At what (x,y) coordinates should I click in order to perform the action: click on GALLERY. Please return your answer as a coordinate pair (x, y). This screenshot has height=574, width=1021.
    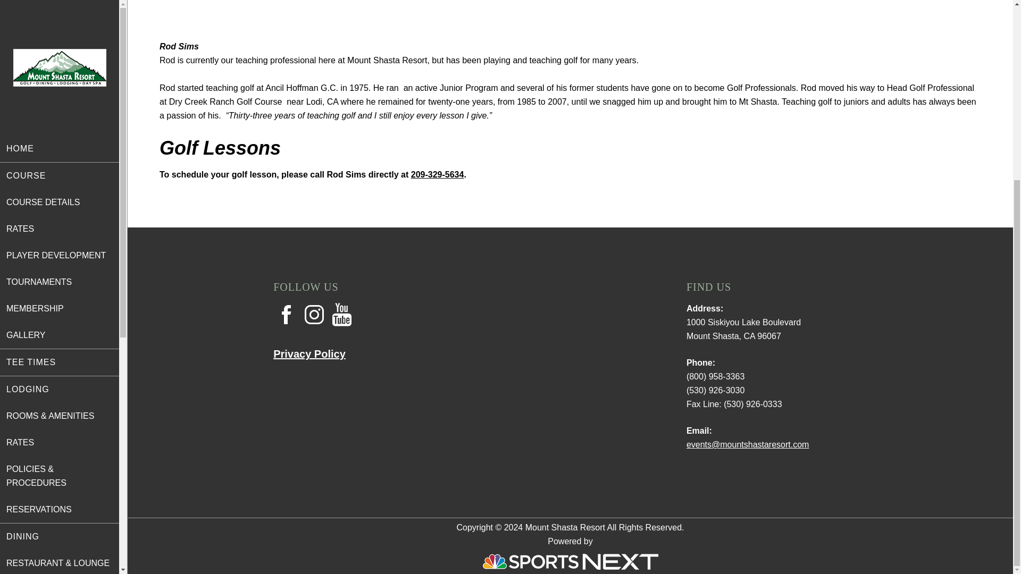
    Looking at the image, I should click on (60, 80).